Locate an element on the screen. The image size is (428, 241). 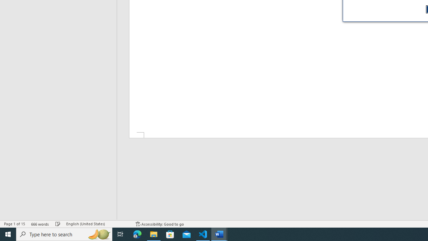
Search highlights icon opens search home window is located at coordinates (99, 234).